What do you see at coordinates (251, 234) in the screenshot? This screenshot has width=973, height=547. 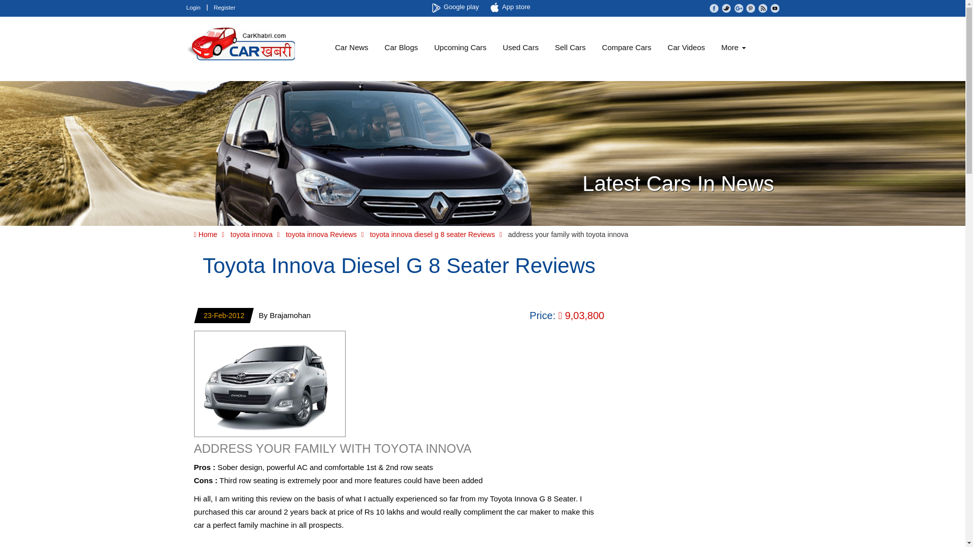 I see `toyota innova` at bounding box center [251, 234].